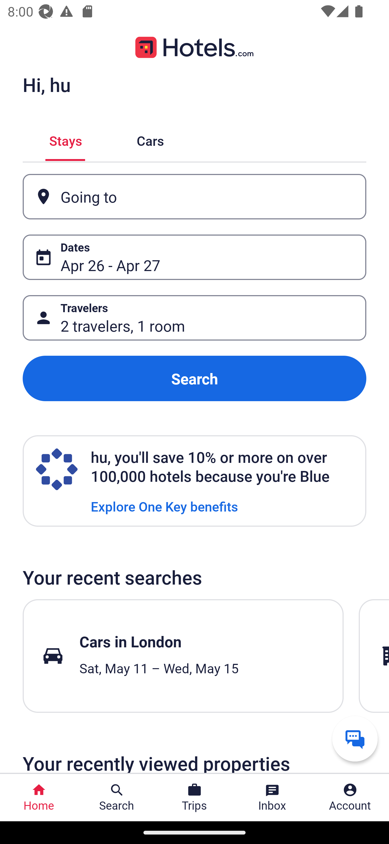 This screenshot has height=844, width=389. Describe the element at coordinates (46, 84) in the screenshot. I see `Hi, hu` at that location.